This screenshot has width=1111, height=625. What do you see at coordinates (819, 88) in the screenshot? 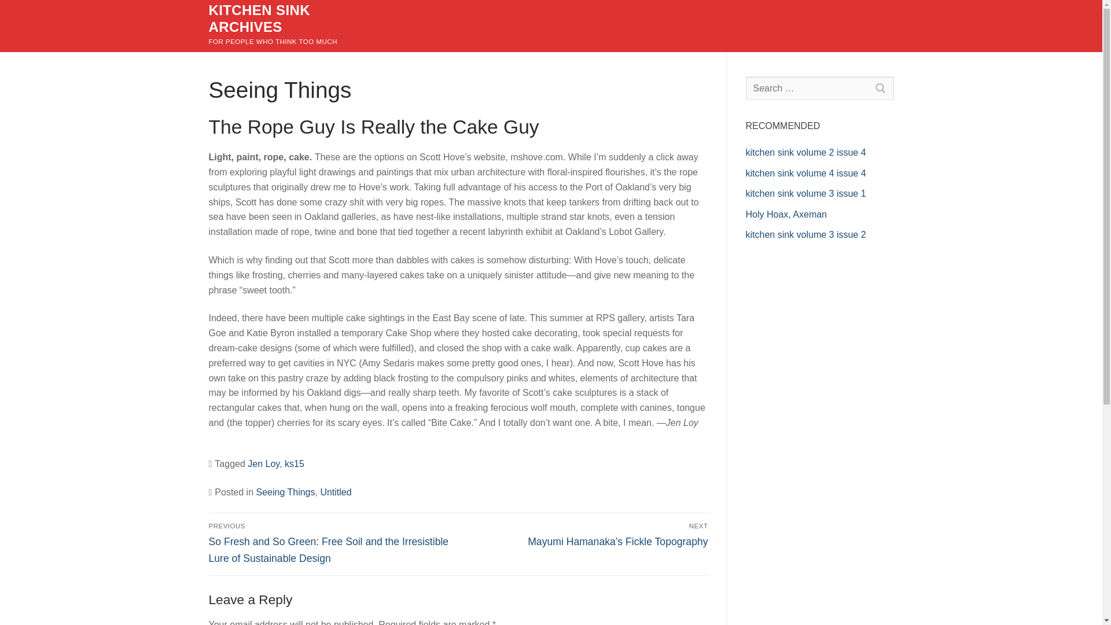
I see `Search for:` at bounding box center [819, 88].